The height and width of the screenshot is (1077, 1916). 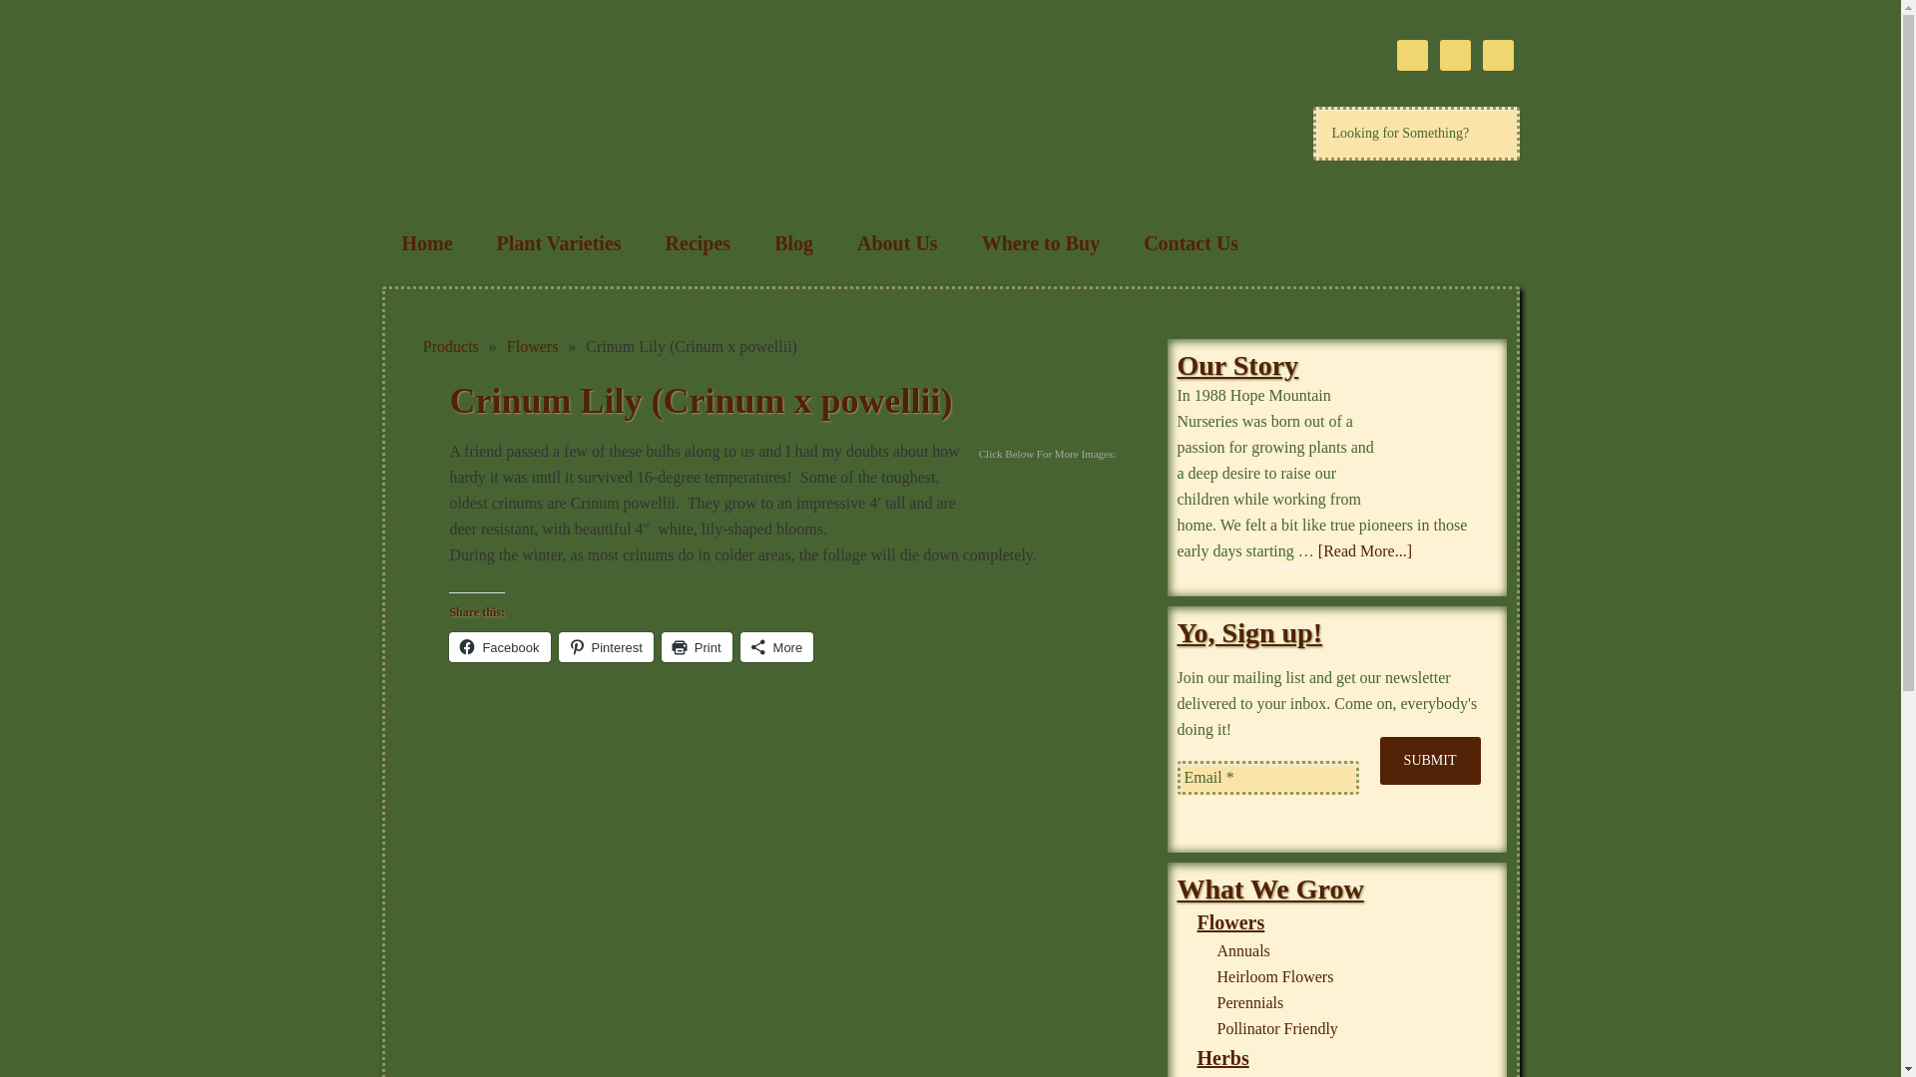 I want to click on Click to share on Pinterest, so click(x=606, y=646).